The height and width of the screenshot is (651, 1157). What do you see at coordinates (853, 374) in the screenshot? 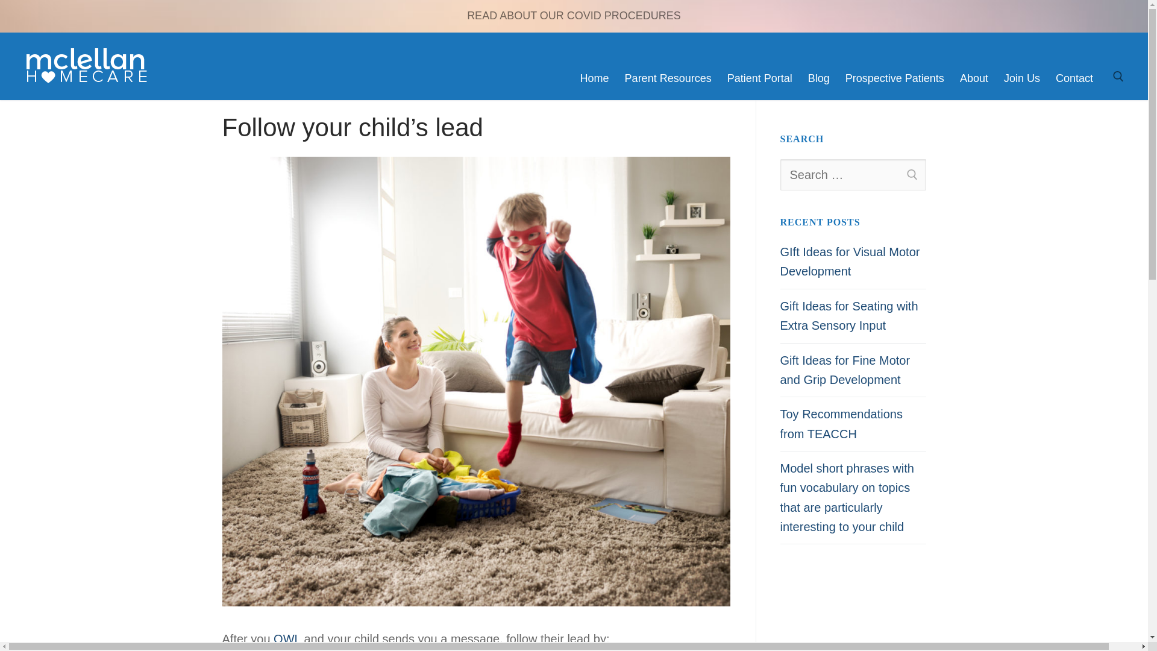
I see `Gift Ideas for Fine Motor and Grip Development` at bounding box center [853, 374].